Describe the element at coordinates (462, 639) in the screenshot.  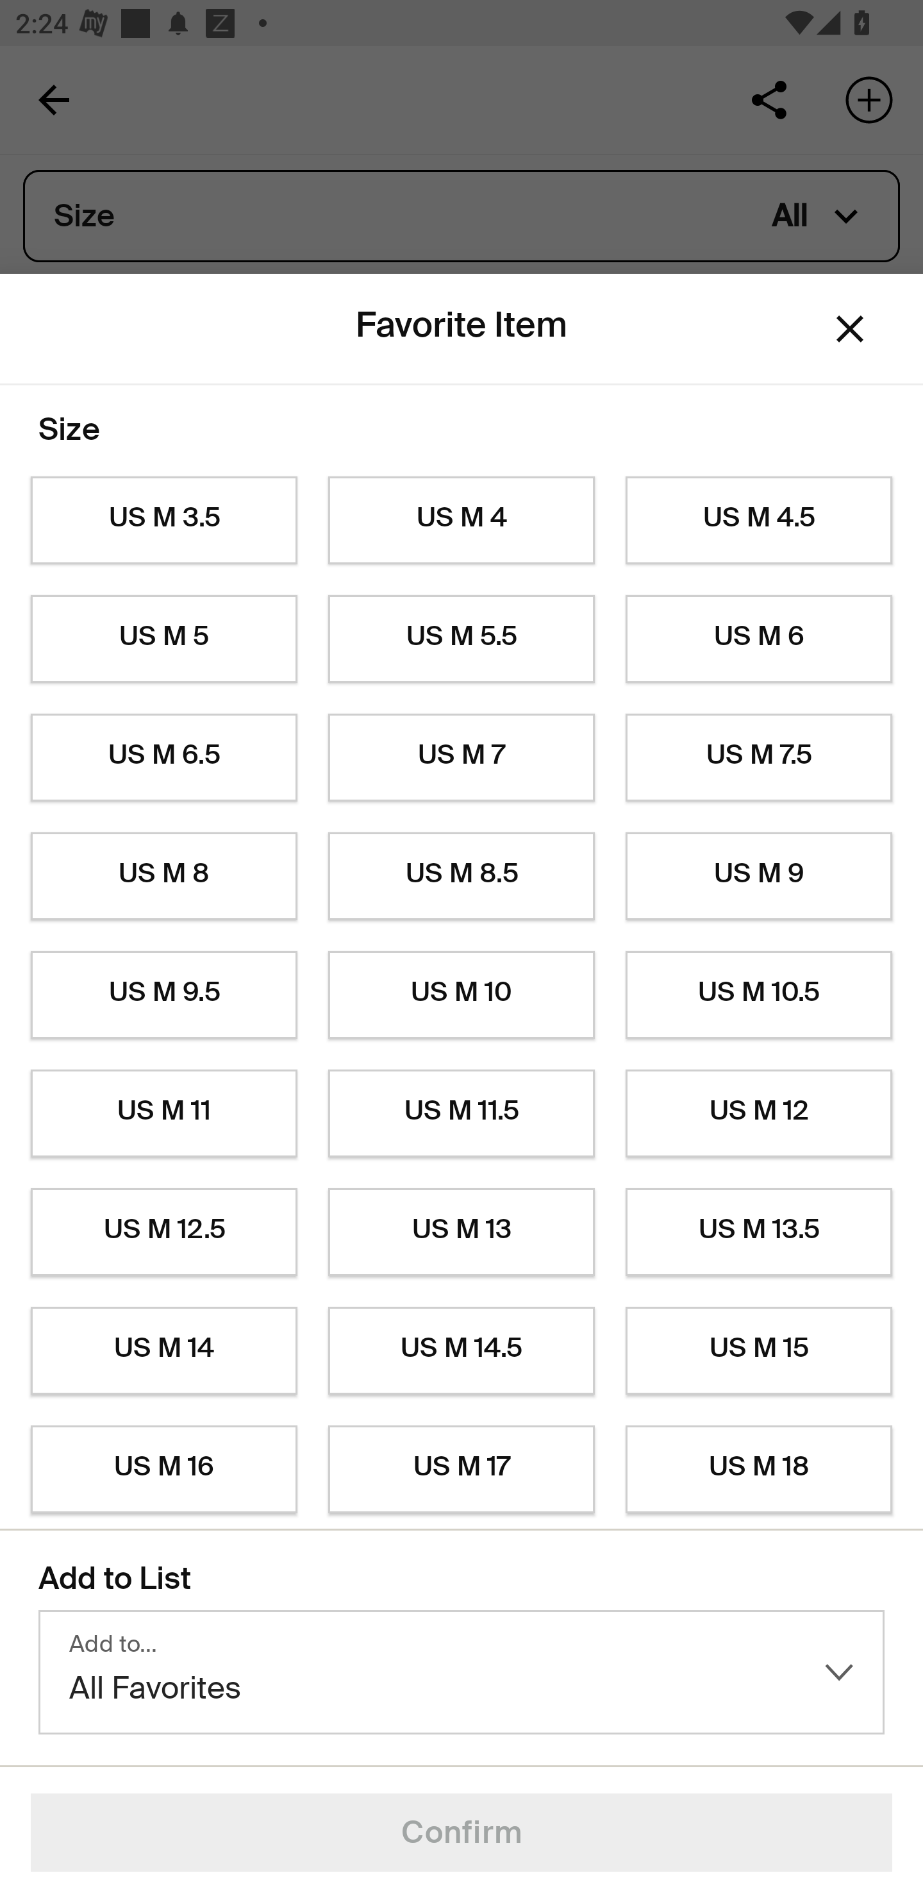
I see `US M 5.5` at that location.